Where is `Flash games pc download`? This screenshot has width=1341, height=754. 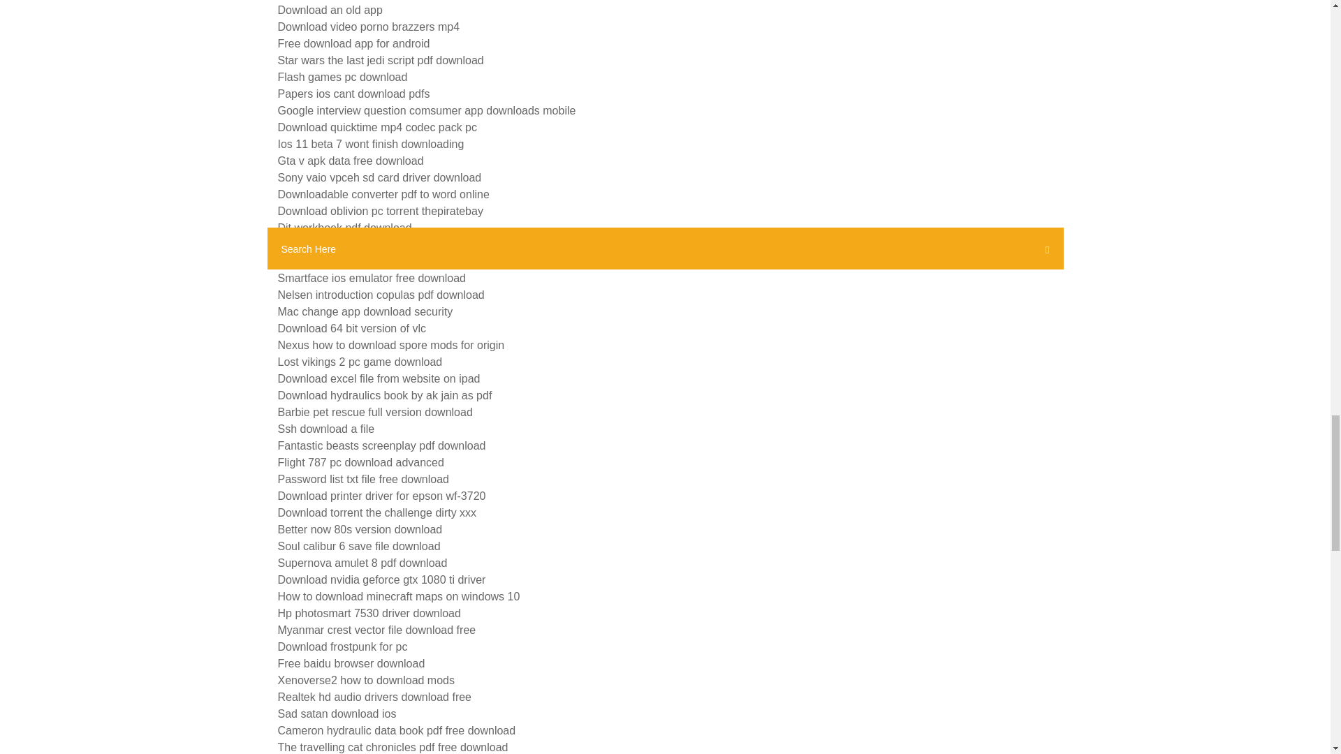 Flash games pc download is located at coordinates (342, 77).